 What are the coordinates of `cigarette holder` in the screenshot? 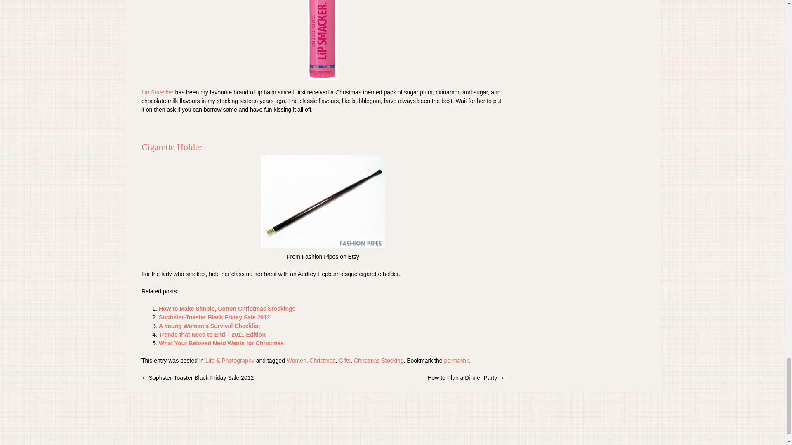 It's located at (323, 201).